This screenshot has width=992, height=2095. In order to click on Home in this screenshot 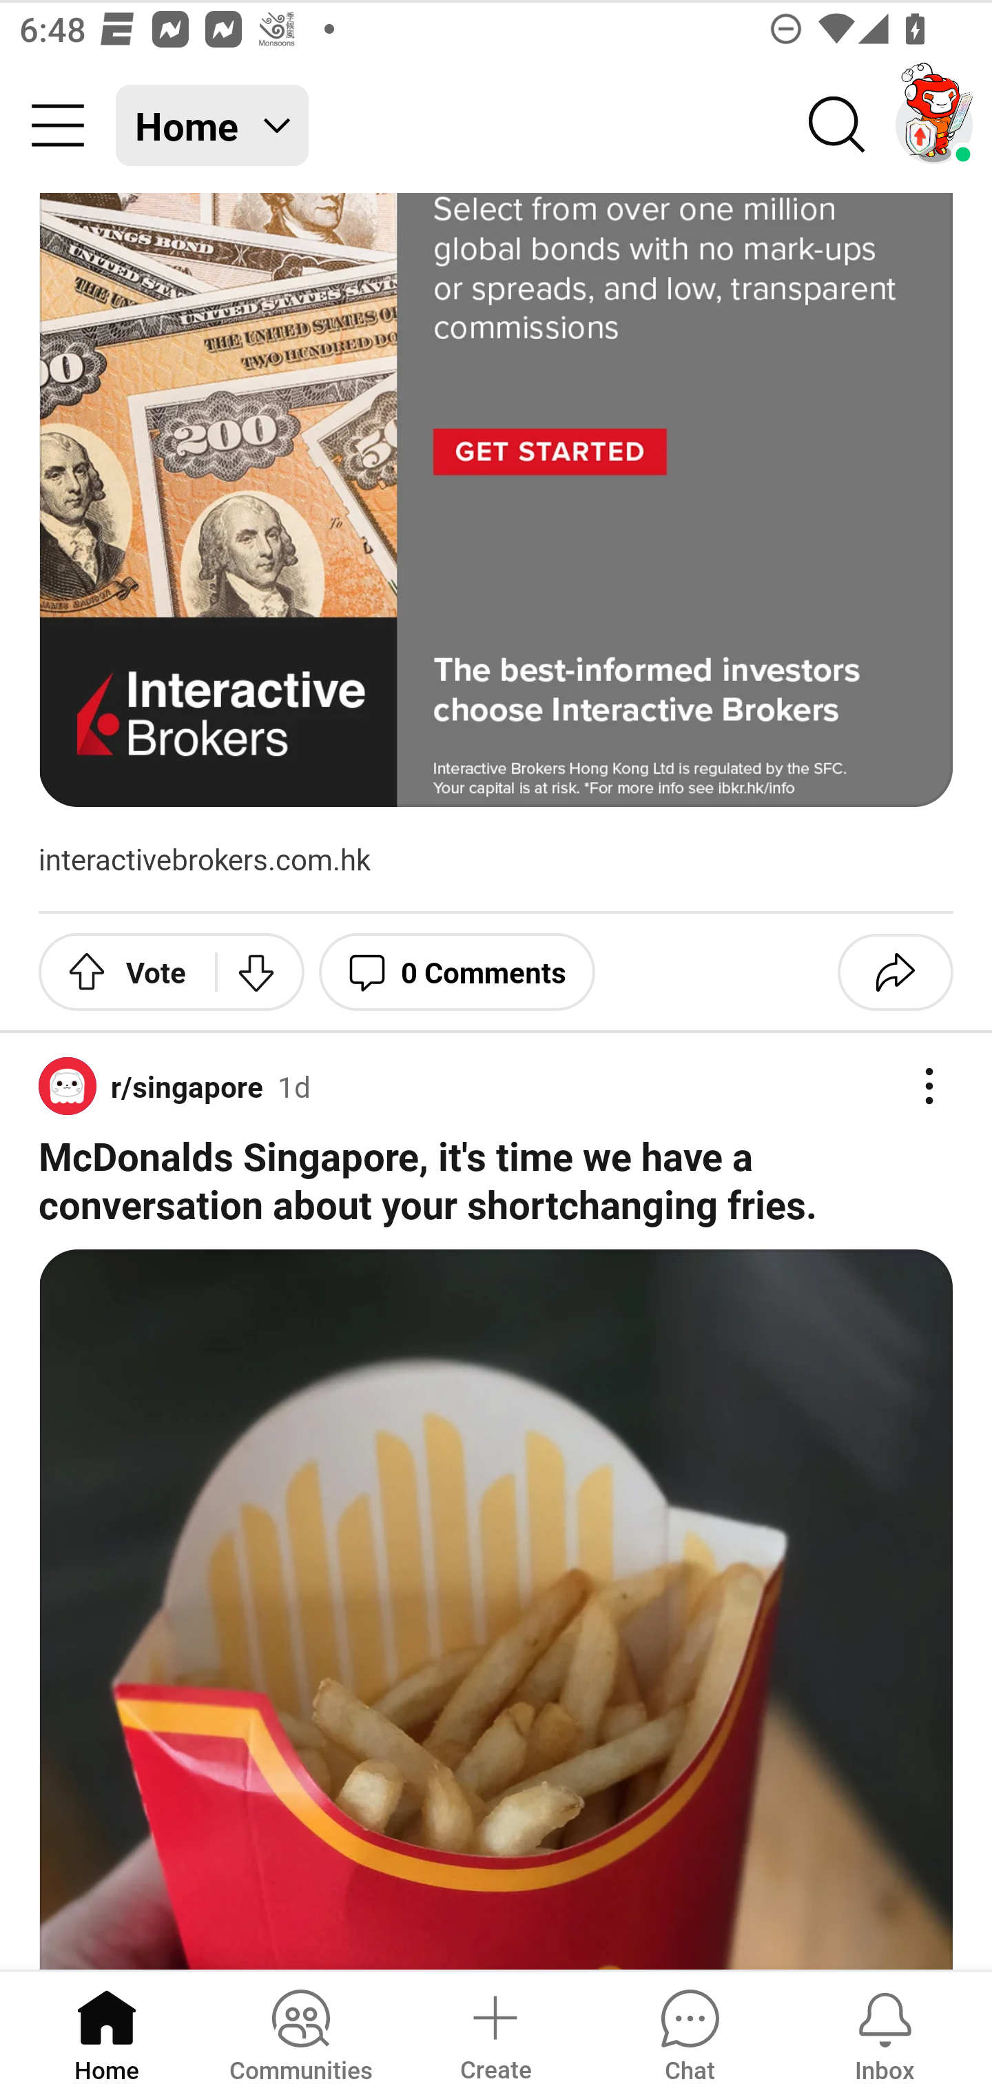, I will do `click(107, 2032)`.